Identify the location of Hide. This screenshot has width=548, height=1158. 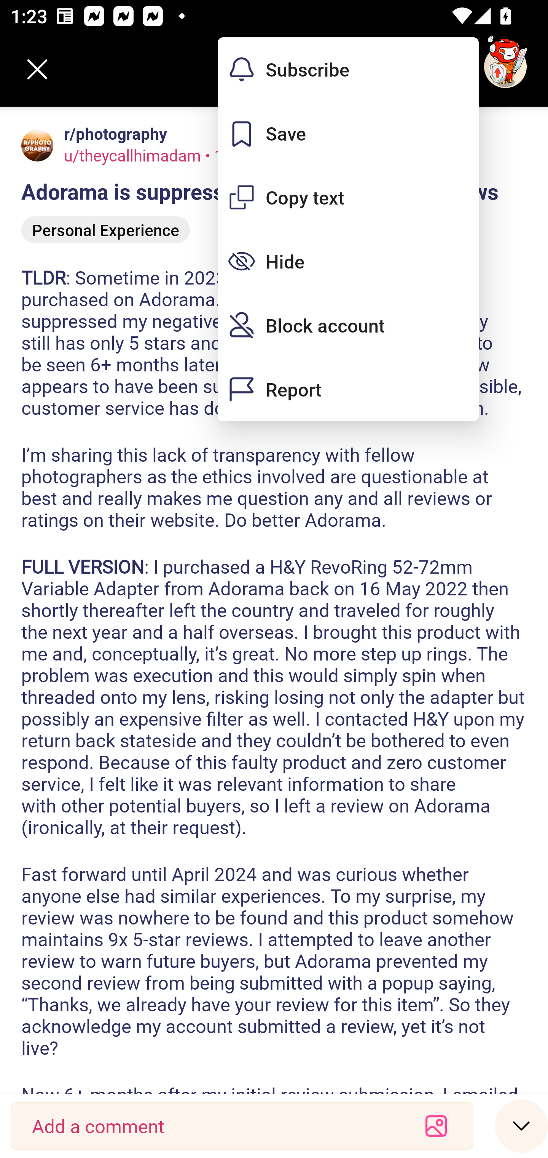
(348, 261).